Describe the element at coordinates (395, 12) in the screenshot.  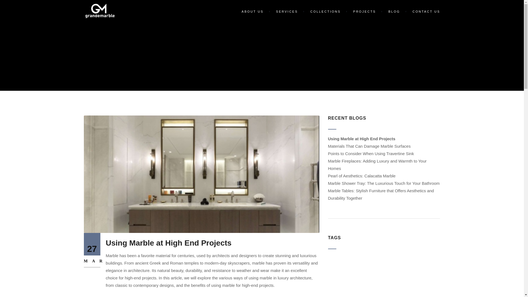
I see `BLOG` at that location.